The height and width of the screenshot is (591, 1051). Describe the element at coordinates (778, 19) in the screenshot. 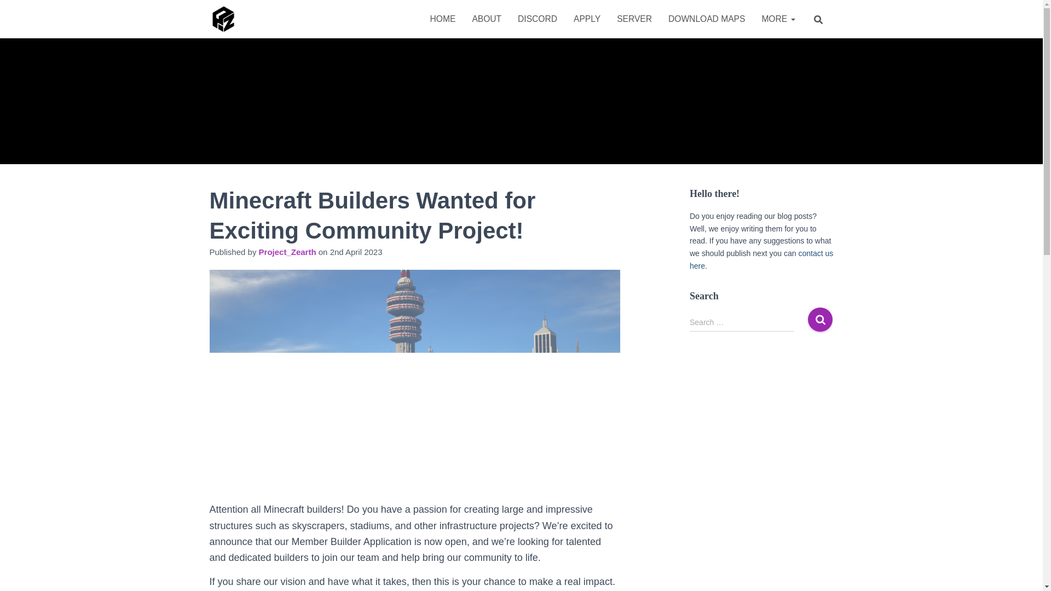

I see `MORE` at that location.